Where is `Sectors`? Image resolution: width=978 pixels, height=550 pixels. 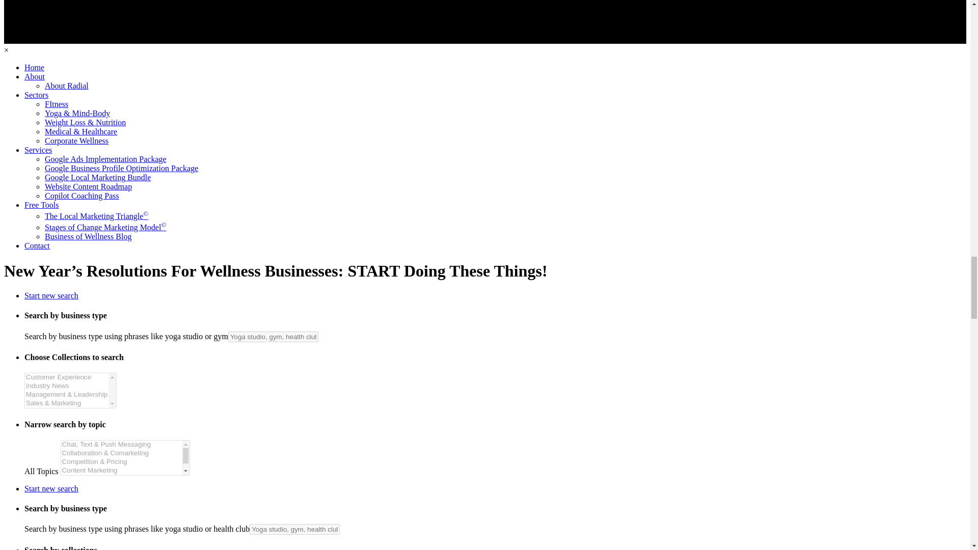
Sectors is located at coordinates (36, 95).